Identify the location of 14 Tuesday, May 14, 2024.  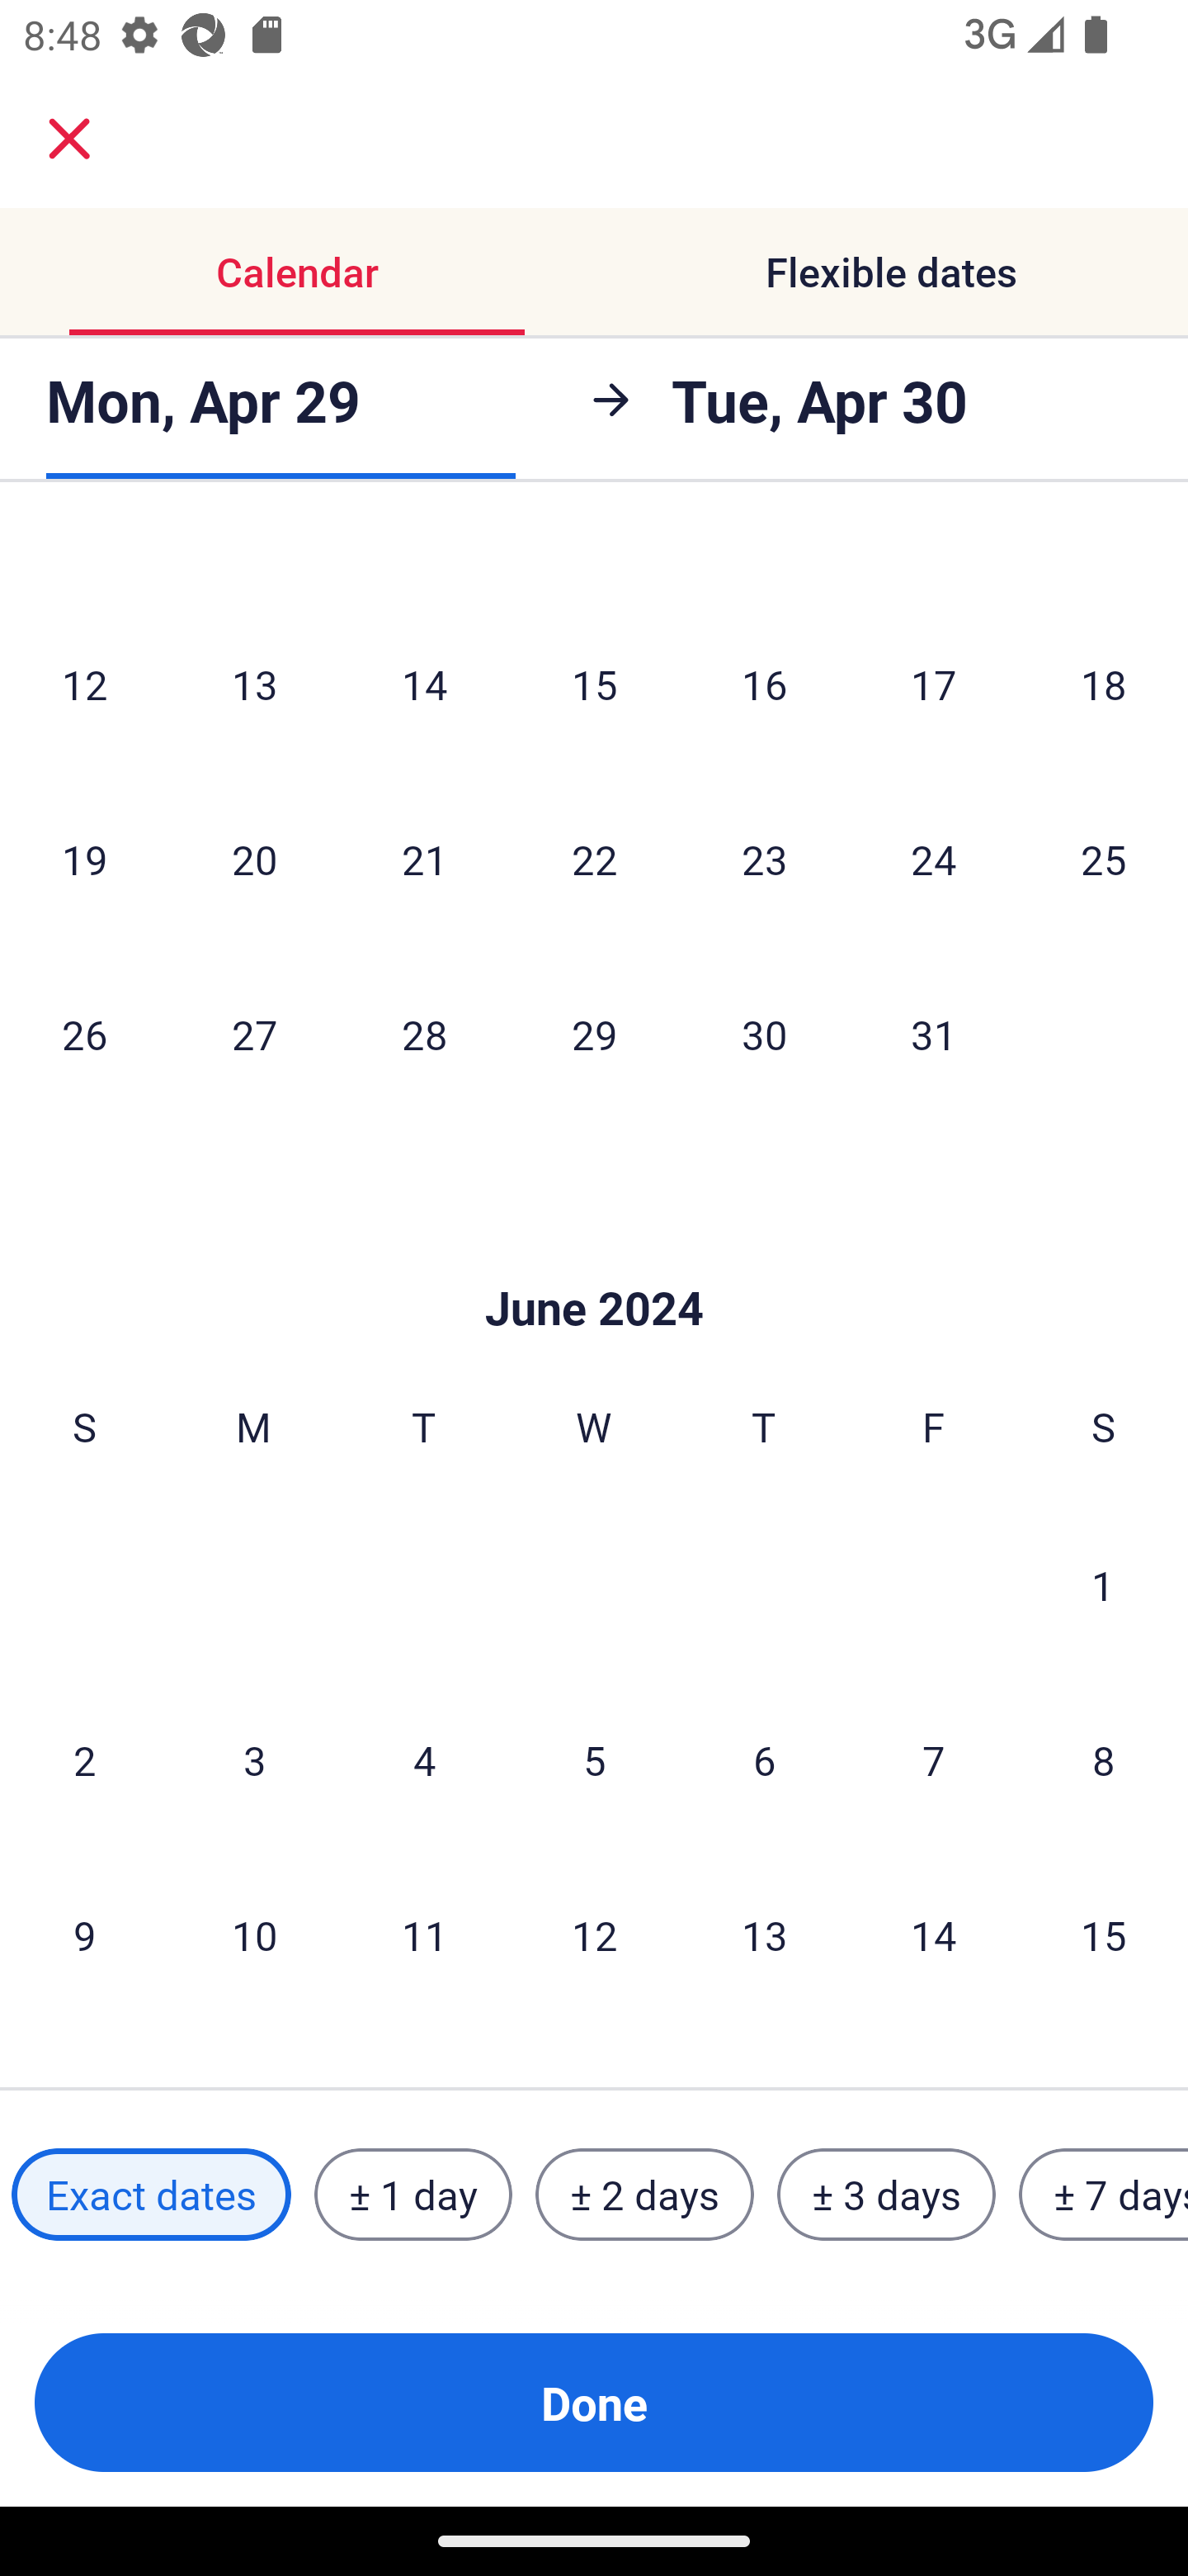
(424, 684).